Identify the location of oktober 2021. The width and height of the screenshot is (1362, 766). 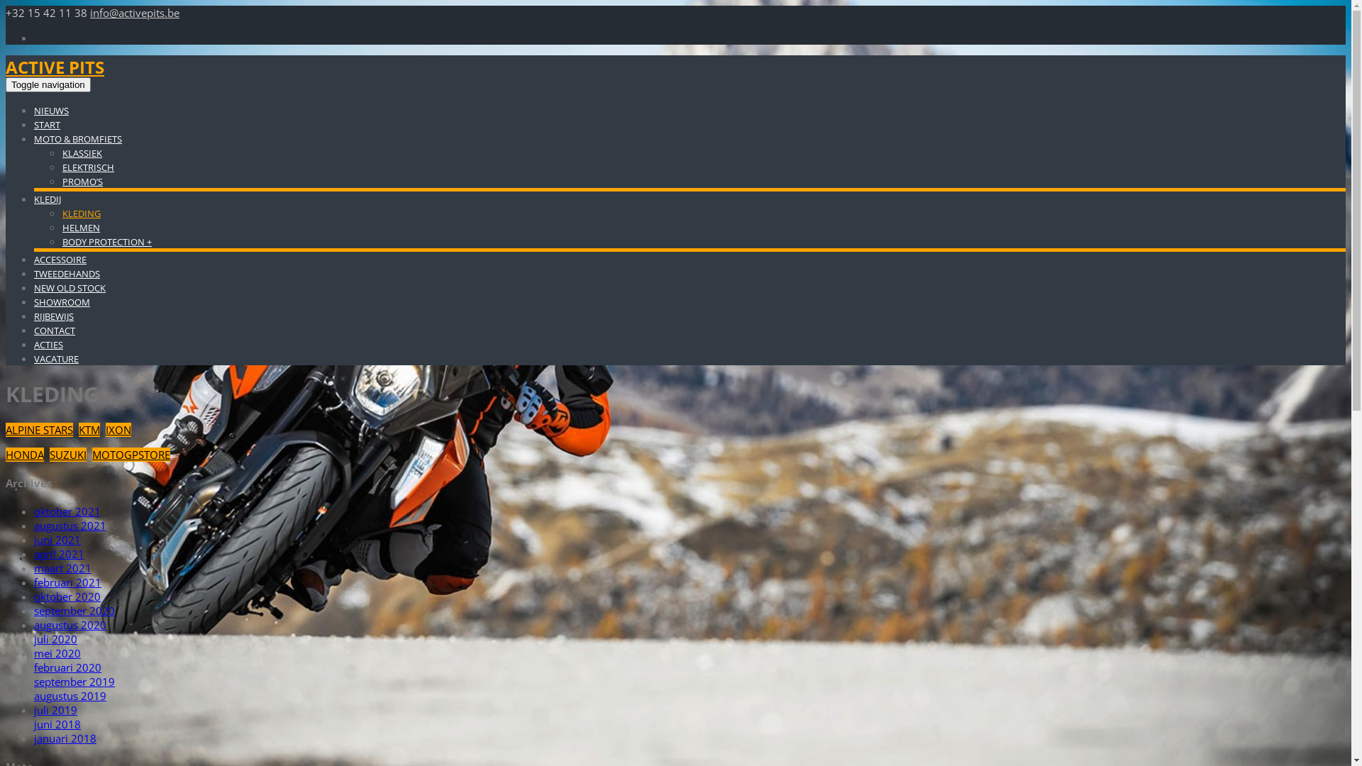
(67, 511).